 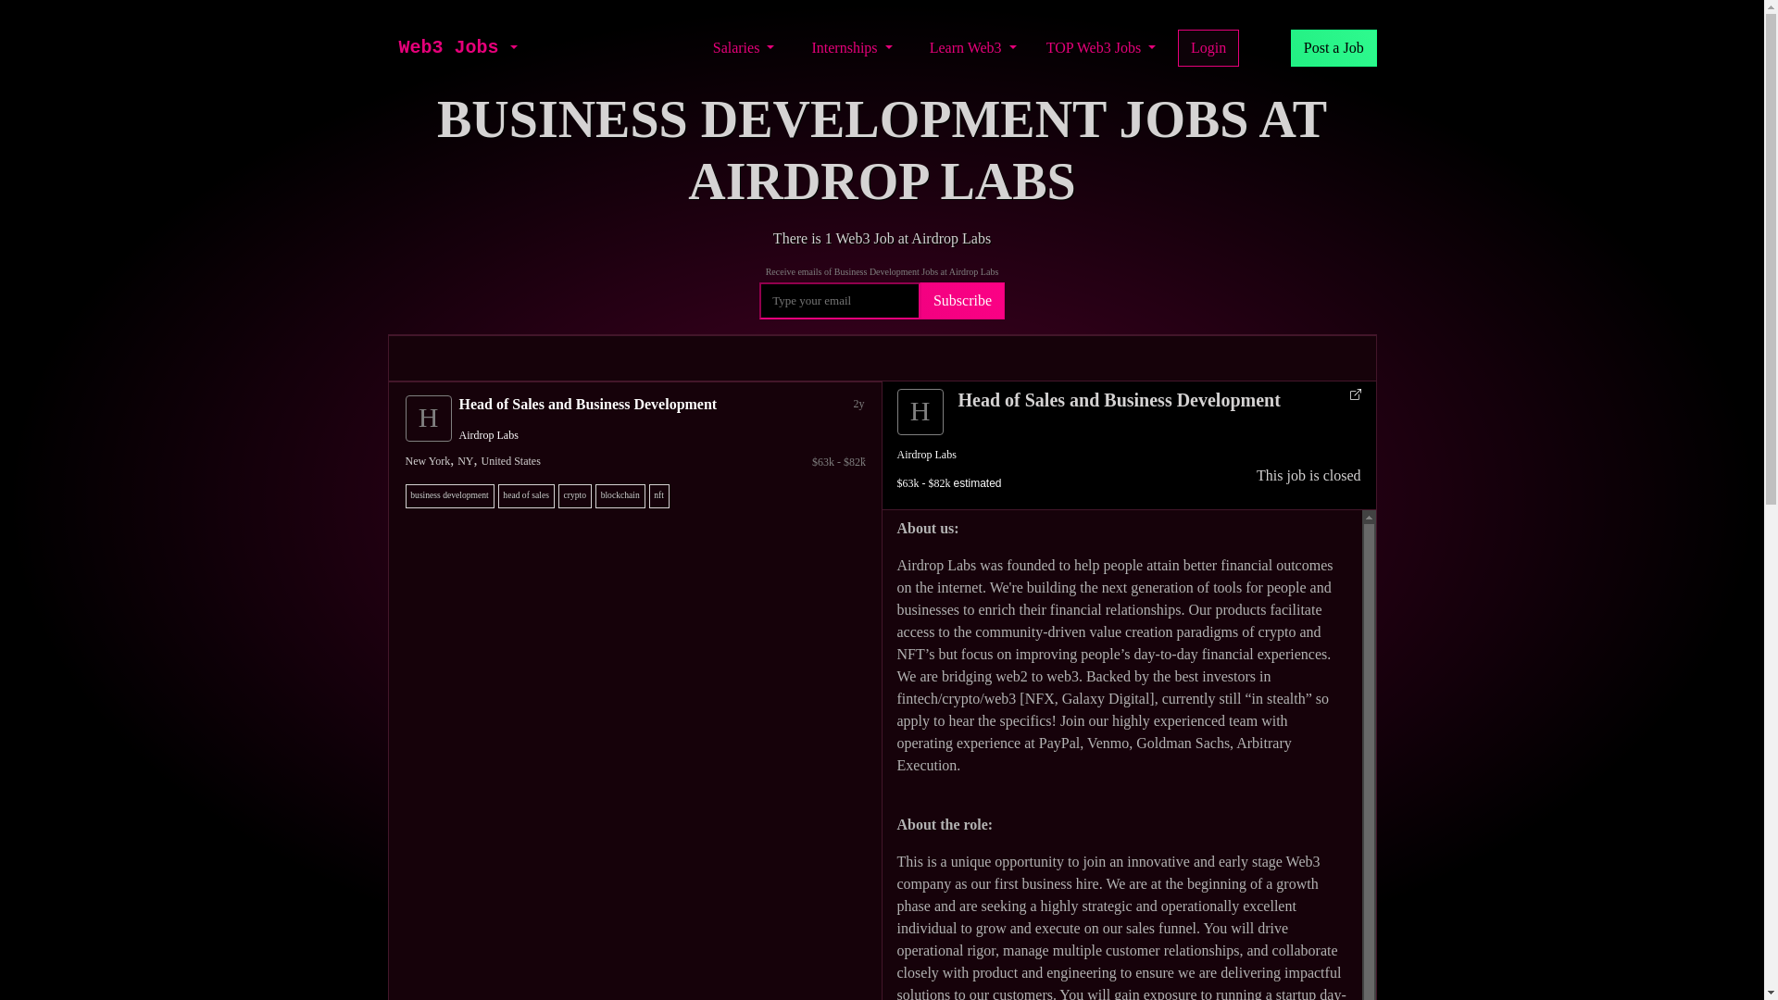 I want to click on Estimated salary based on similar jobs, so click(x=639, y=461).